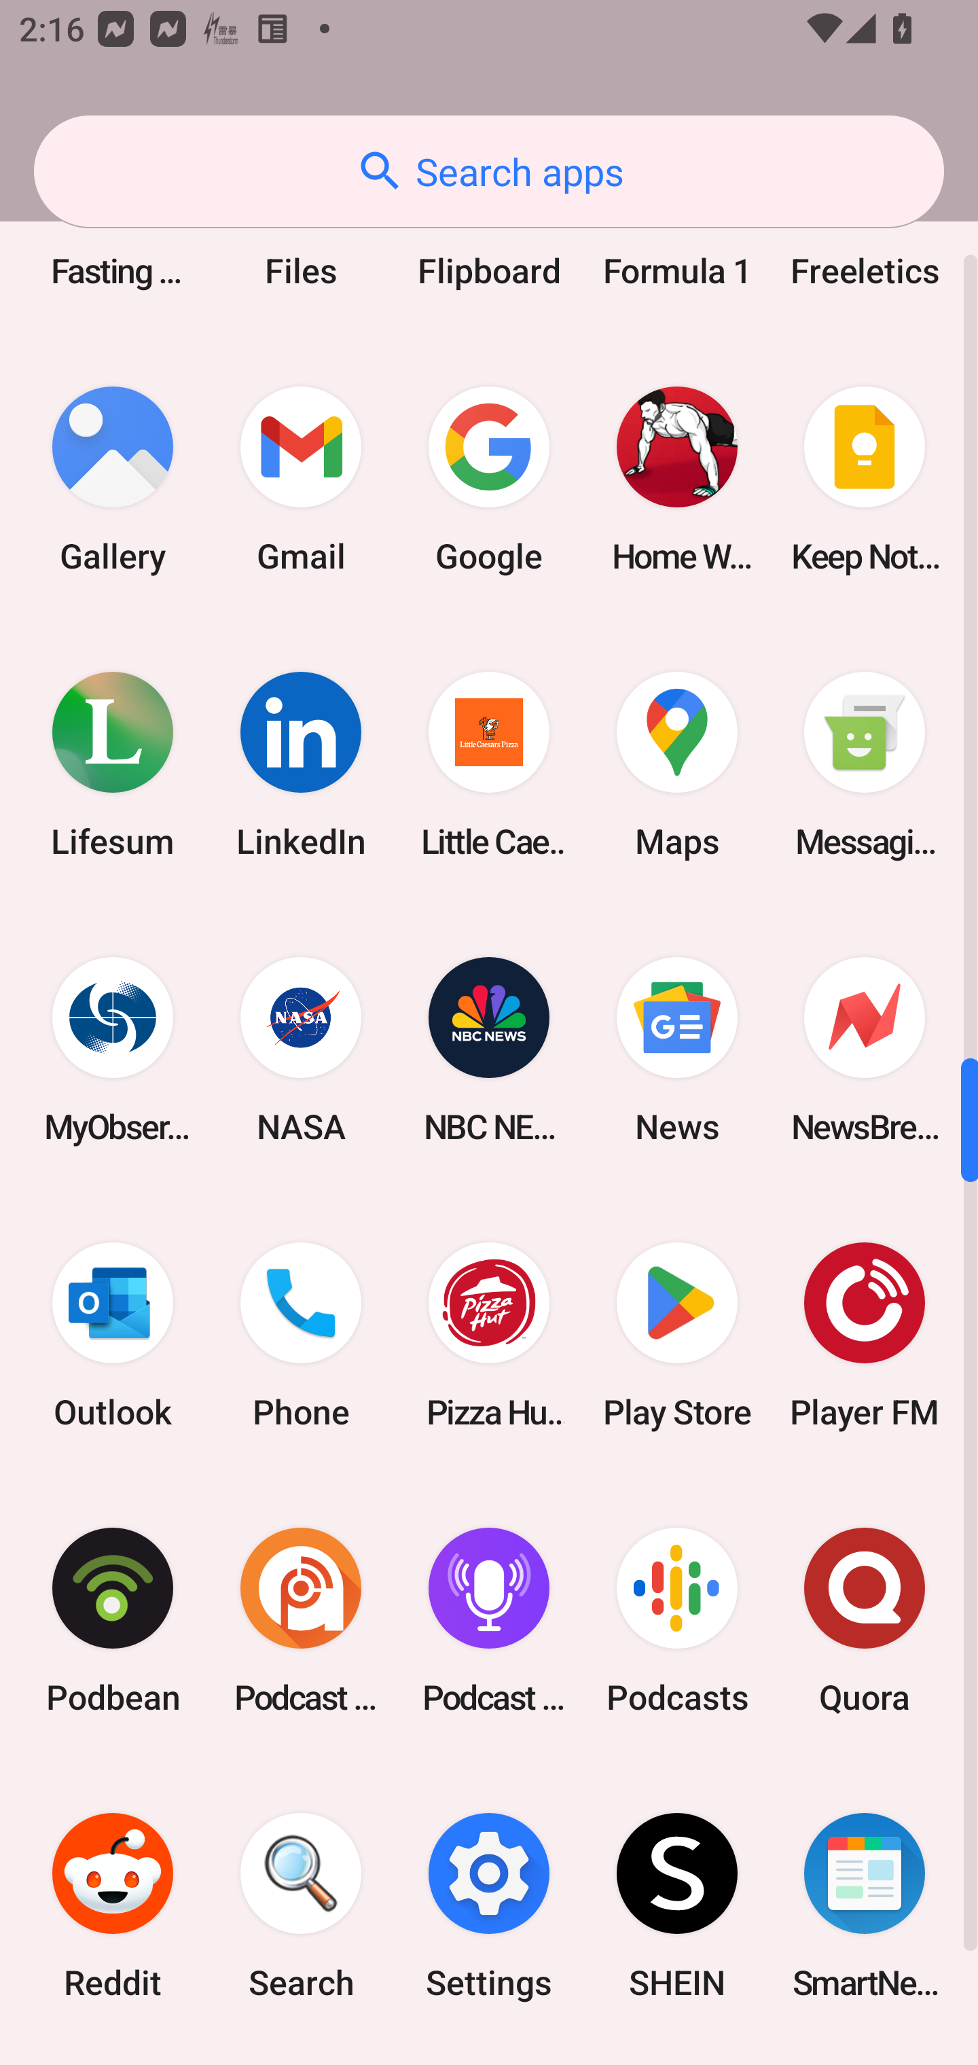 The height and width of the screenshot is (2065, 978). Describe the element at coordinates (865, 1621) in the screenshot. I see `Quora` at that location.